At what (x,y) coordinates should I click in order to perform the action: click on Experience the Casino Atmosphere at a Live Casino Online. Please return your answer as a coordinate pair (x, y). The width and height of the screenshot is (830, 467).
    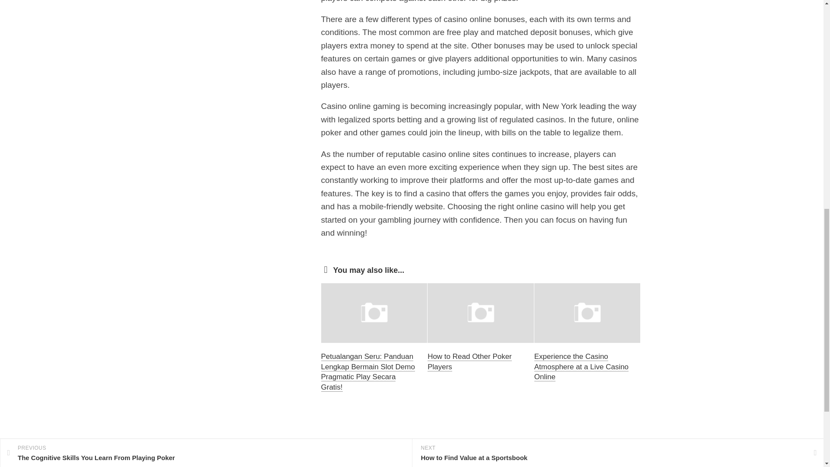
    Looking at the image, I should click on (581, 367).